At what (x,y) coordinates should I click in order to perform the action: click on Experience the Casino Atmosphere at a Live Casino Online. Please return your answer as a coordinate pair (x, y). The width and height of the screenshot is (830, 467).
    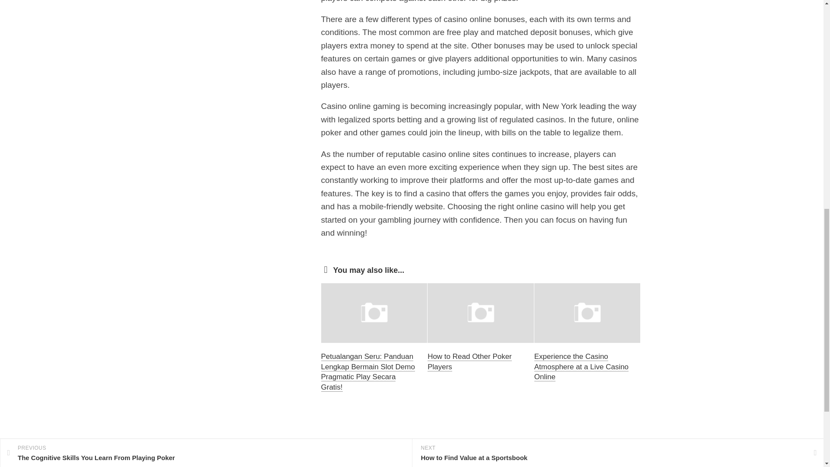
    Looking at the image, I should click on (581, 367).